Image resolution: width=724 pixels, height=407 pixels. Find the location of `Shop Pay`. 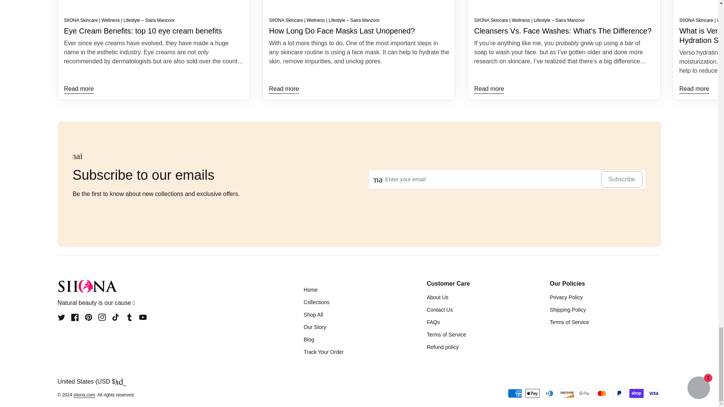

Shop Pay is located at coordinates (636, 393).